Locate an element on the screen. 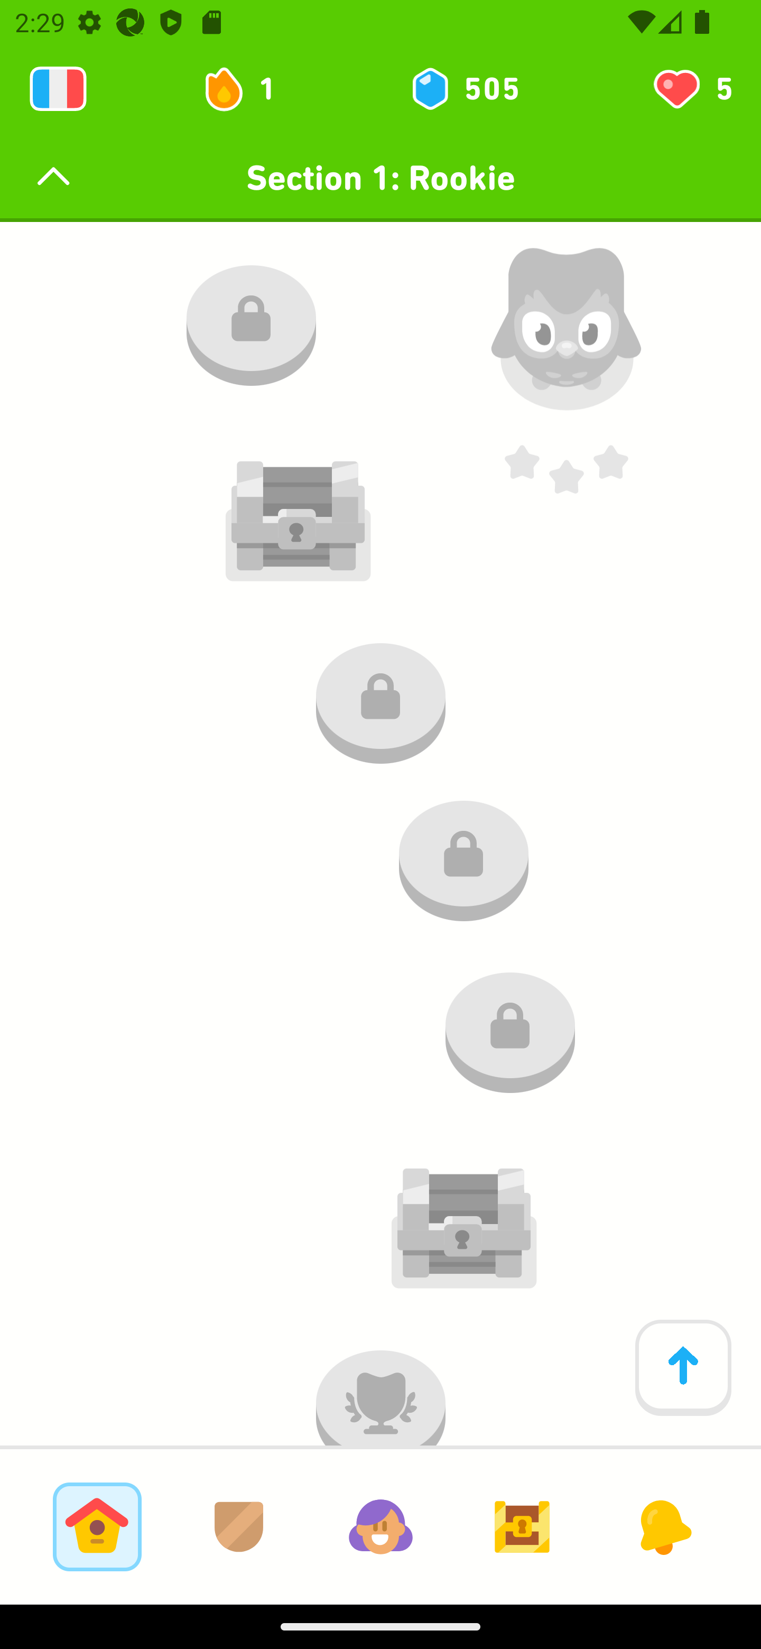 This screenshot has height=1649, width=761. 505 is located at coordinates (464, 89).